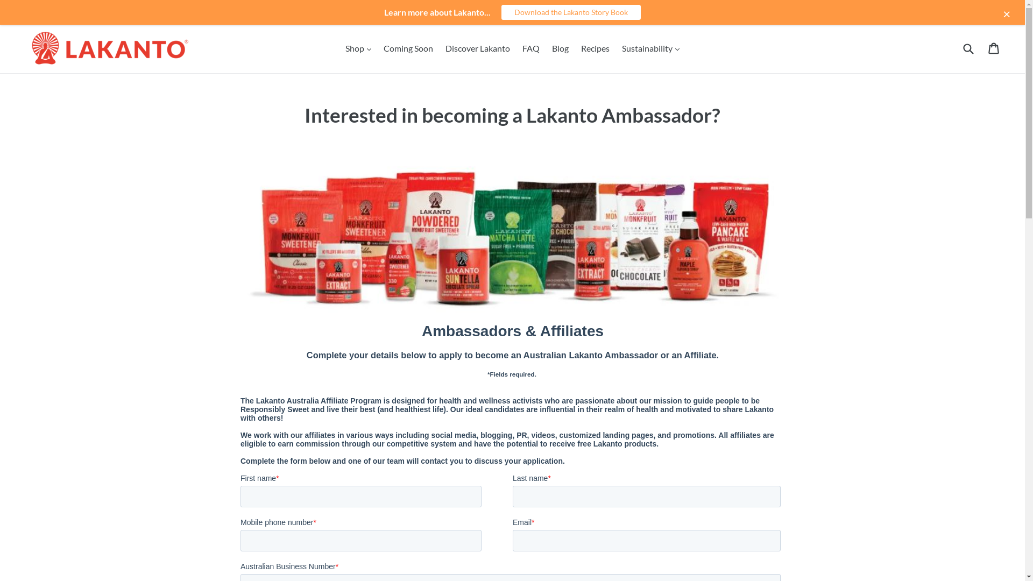 The width and height of the screenshot is (1033, 581). Describe the element at coordinates (968, 48) in the screenshot. I see `Submit` at that location.